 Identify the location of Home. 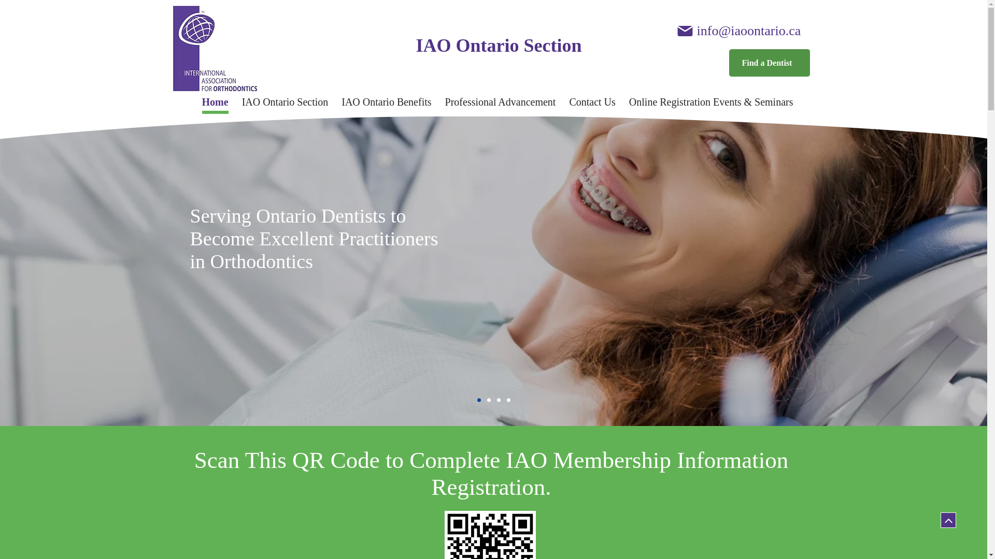
(215, 104).